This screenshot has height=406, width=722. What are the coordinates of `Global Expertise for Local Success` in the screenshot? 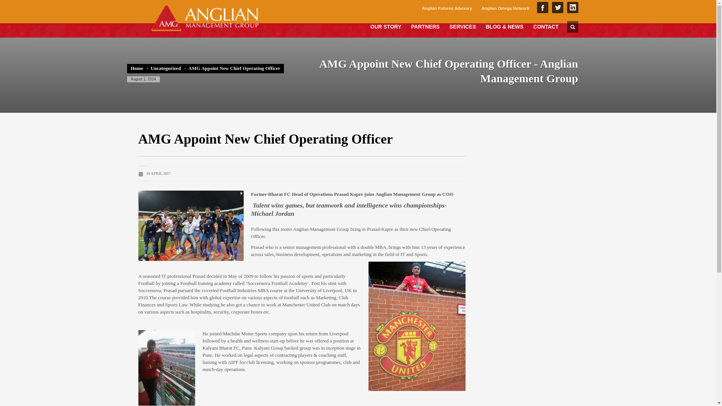 It's located at (204, 18).